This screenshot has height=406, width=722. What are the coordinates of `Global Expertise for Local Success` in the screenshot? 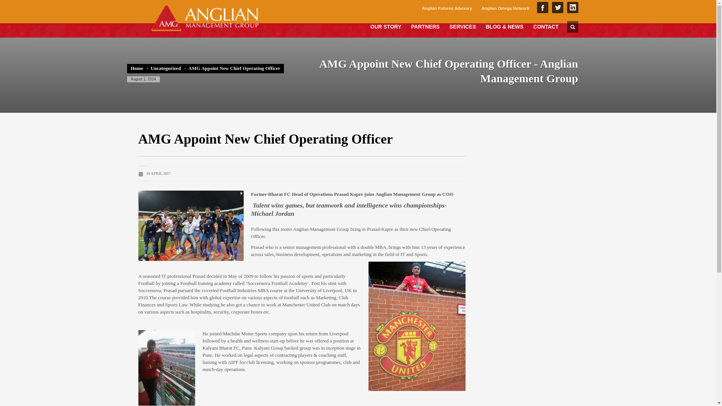 It's located at (204, 18).